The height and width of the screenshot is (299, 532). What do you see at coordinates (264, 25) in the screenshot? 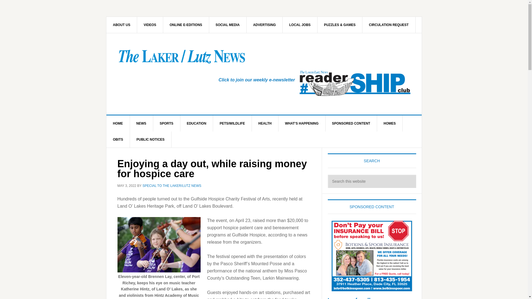
I see `ADVERTISING` at bounding box center [264, 25].